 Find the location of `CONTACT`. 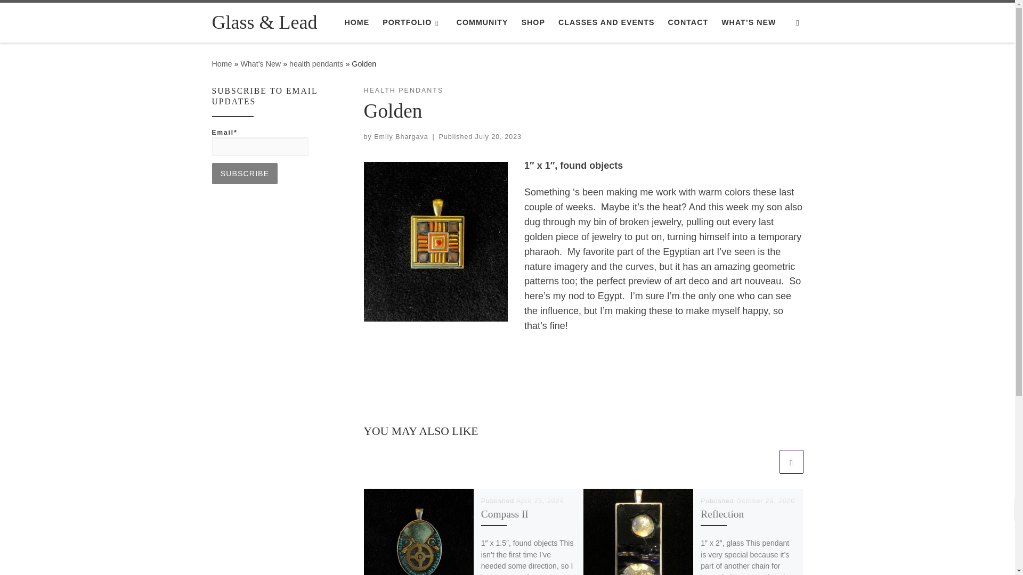

CONTACT is located at coordinates (687, 22).